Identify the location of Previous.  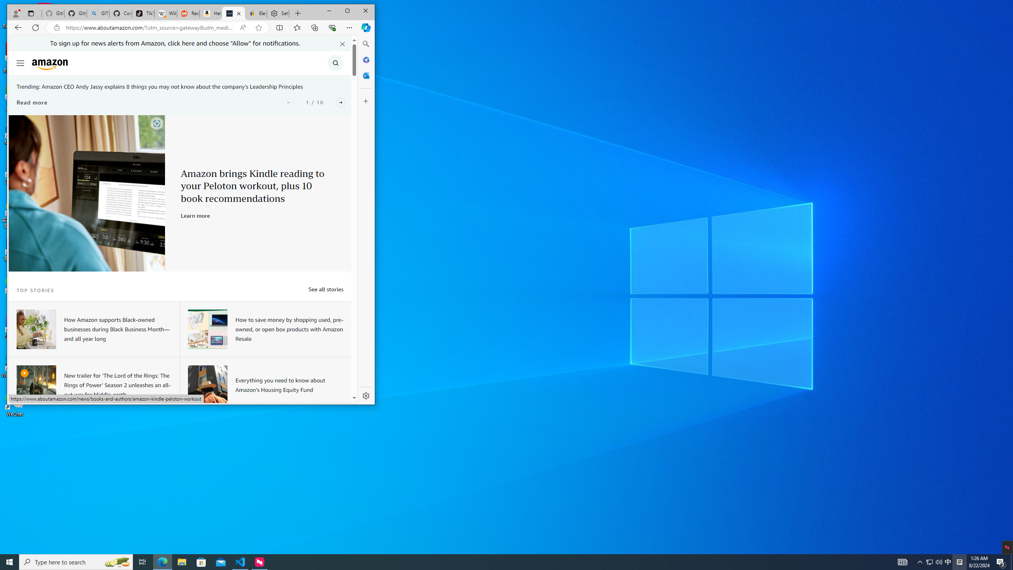
(288, 102).